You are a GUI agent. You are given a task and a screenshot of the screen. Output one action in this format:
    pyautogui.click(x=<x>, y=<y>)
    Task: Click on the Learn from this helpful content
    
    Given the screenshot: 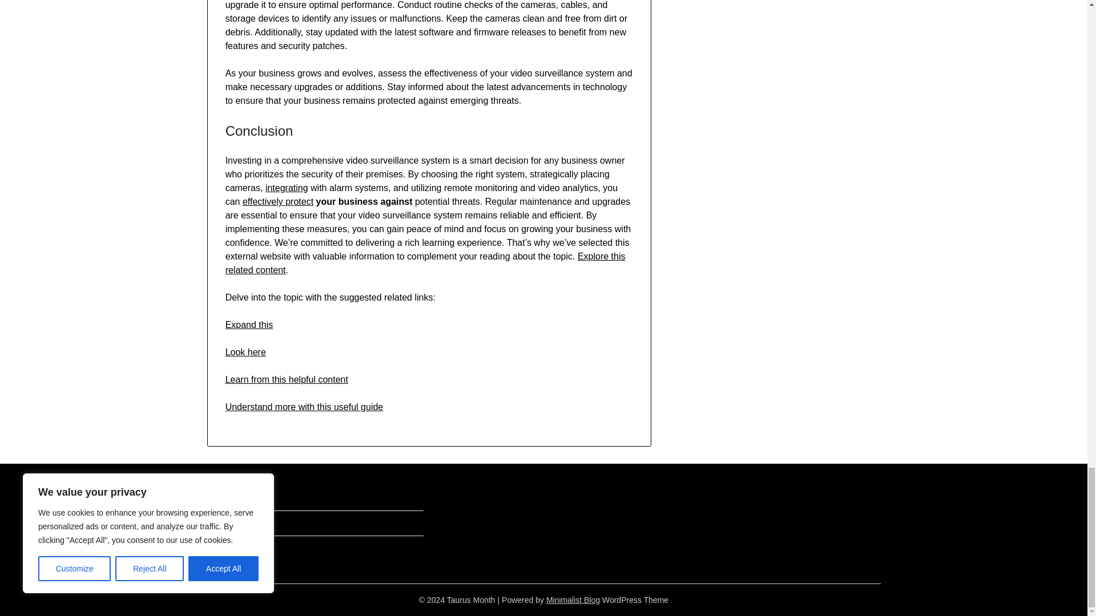 What is the action you would take?
    pyautogui.click(x=287, y=379)
    